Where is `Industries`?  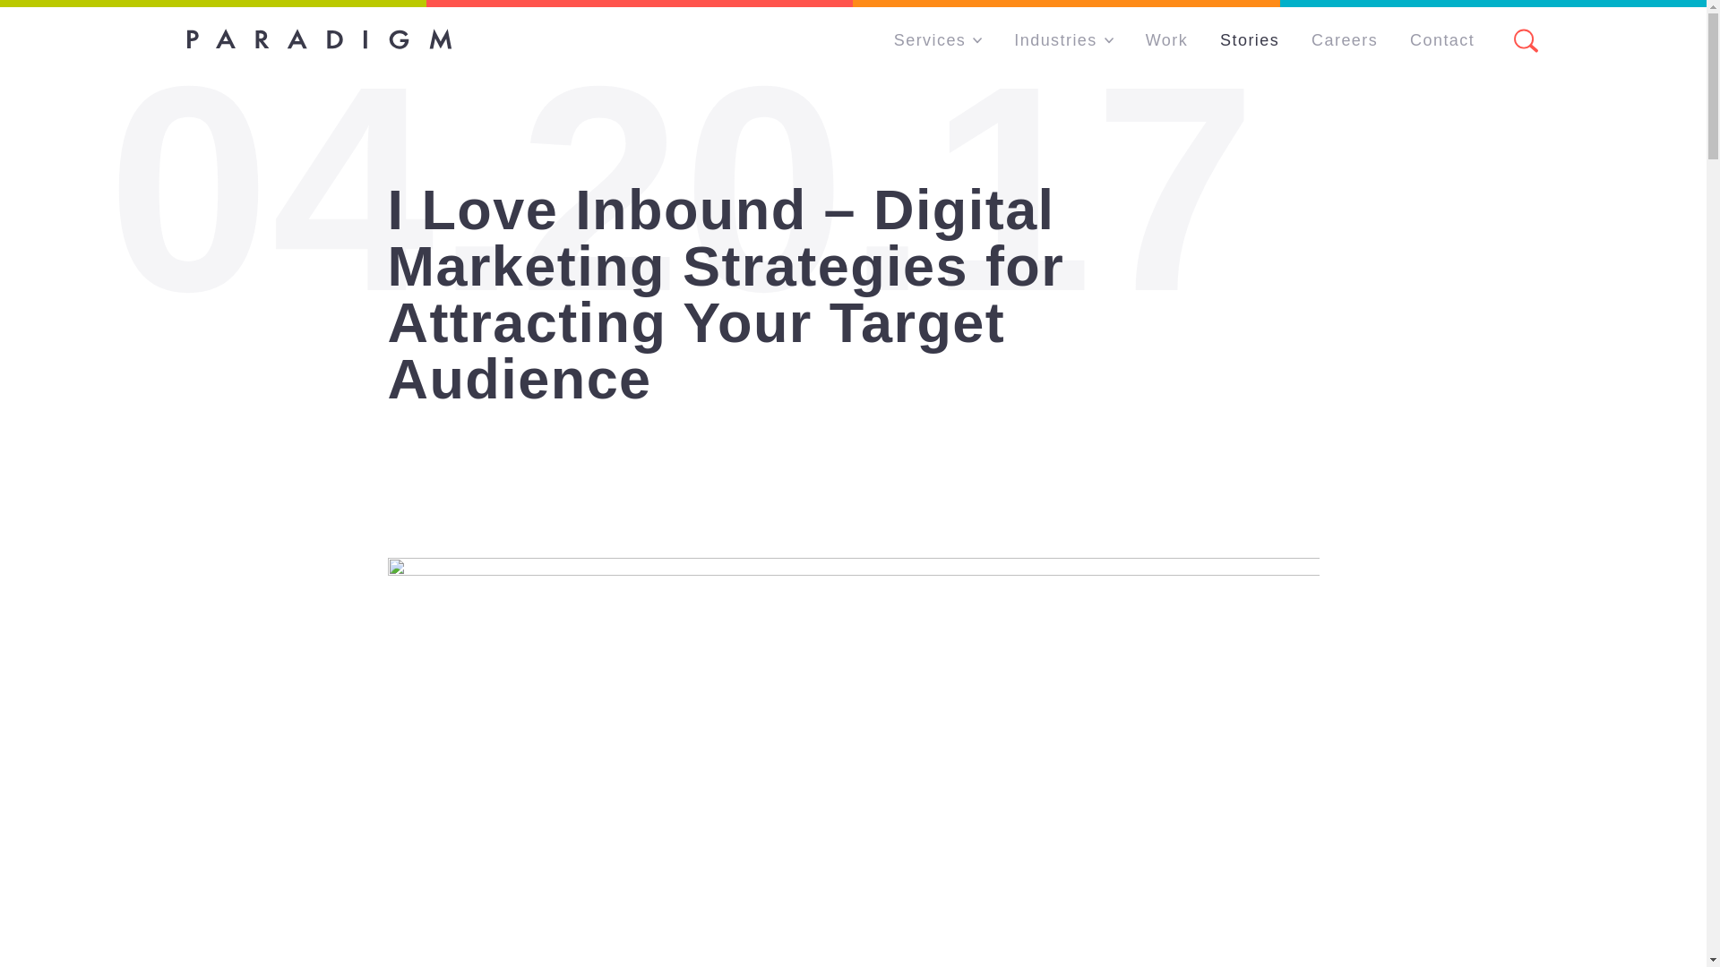 Industries is located at coordinates (1063, 41).